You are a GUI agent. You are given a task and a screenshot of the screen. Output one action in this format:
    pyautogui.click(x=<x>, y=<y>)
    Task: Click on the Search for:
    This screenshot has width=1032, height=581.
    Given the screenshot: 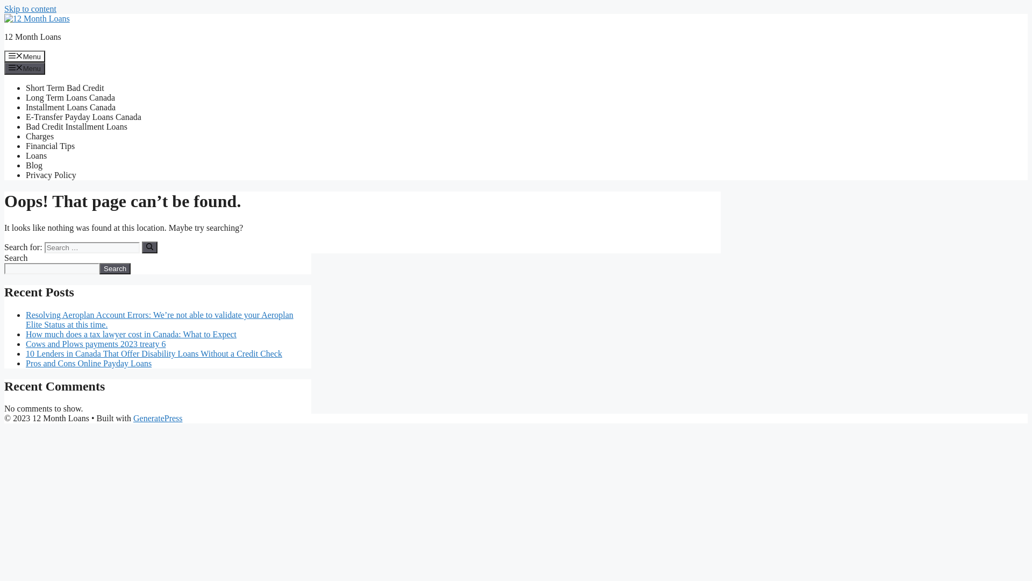 What is the action you would take?
    pyautogui.click(x=92, y=247)
    